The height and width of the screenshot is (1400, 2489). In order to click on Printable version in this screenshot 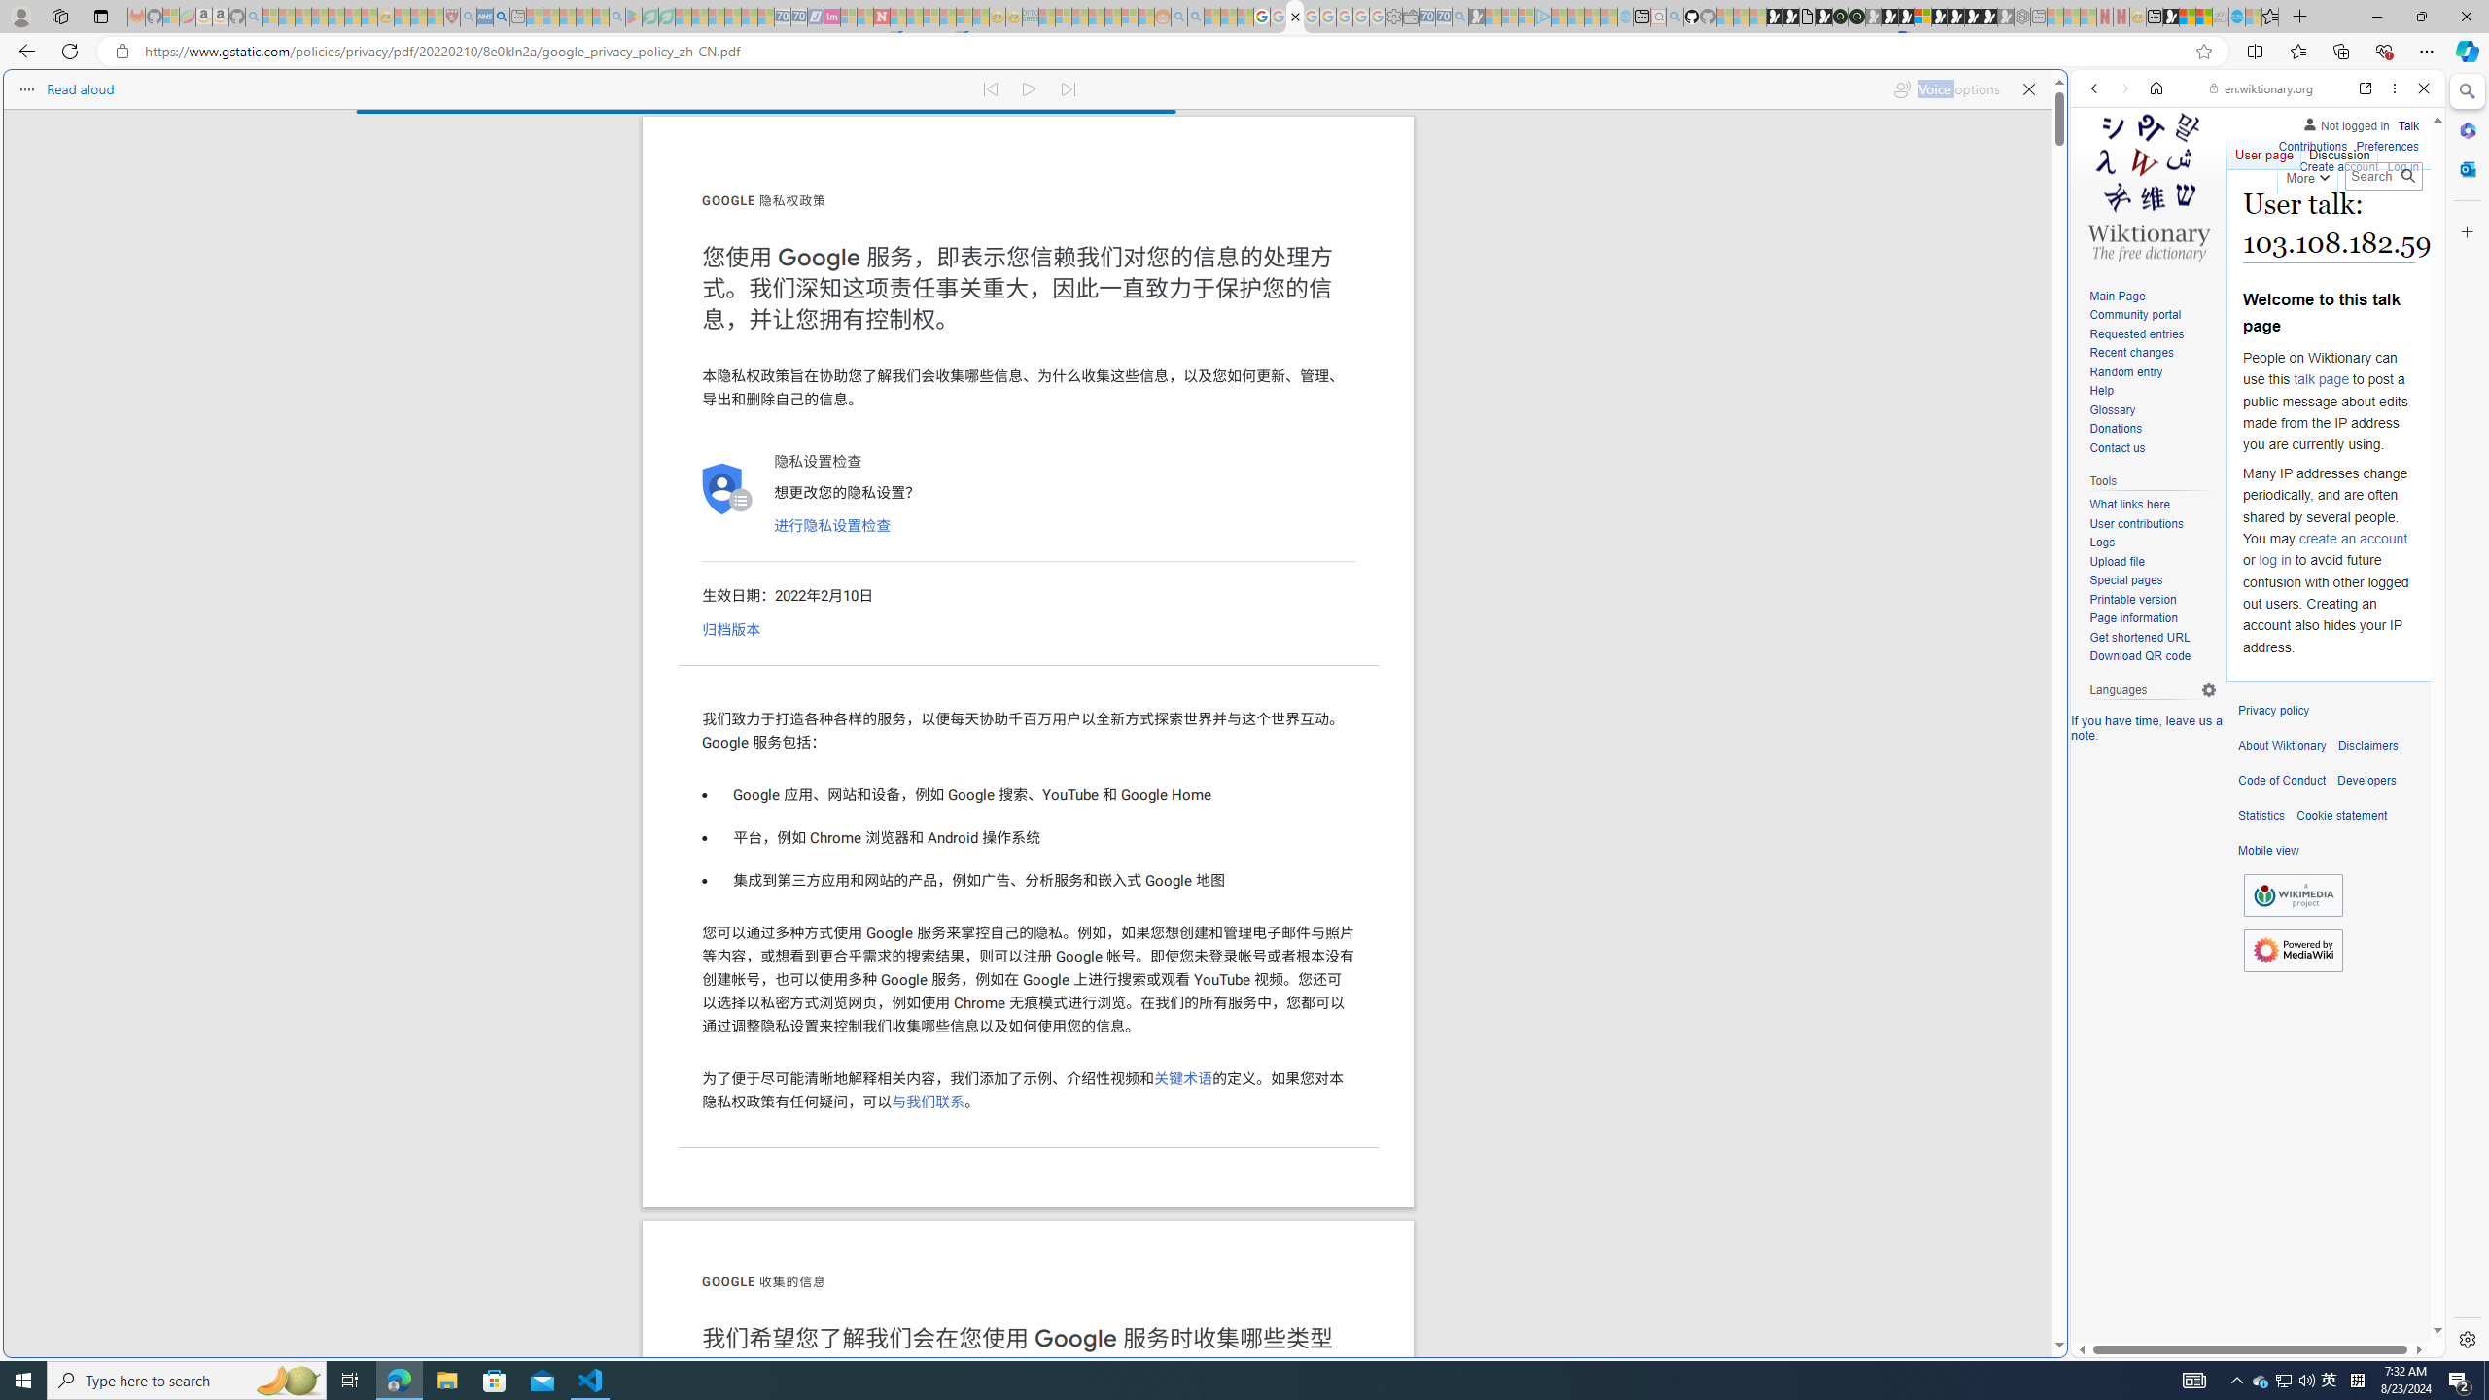, I will do `click(2133, 599)`.